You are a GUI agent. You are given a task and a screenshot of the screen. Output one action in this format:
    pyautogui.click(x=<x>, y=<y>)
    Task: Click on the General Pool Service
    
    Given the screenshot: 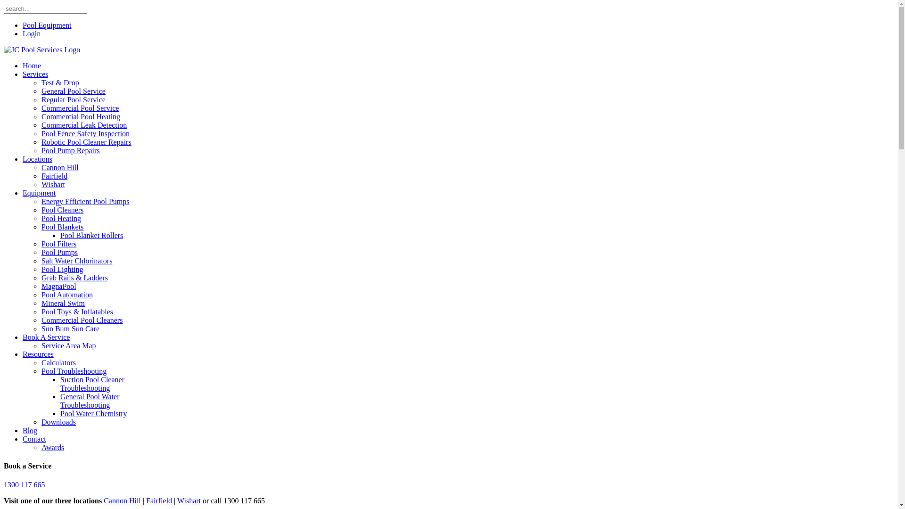 What is the action you would take?
    pyautogui.click(x=74, y=91)
    